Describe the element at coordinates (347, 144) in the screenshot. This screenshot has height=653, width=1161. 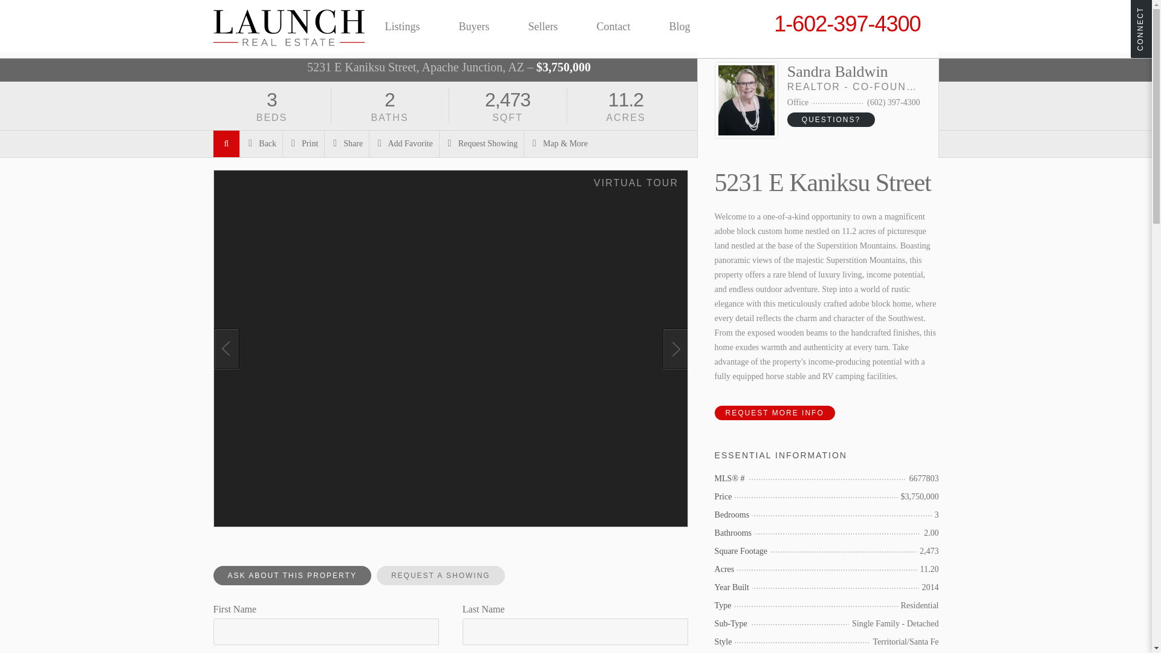
I see `Share` at that location.